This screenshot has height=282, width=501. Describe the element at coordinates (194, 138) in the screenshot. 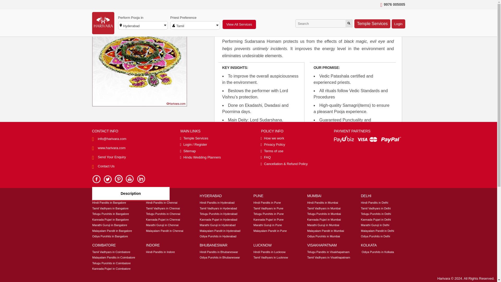

I see `Temple Services` at that location.